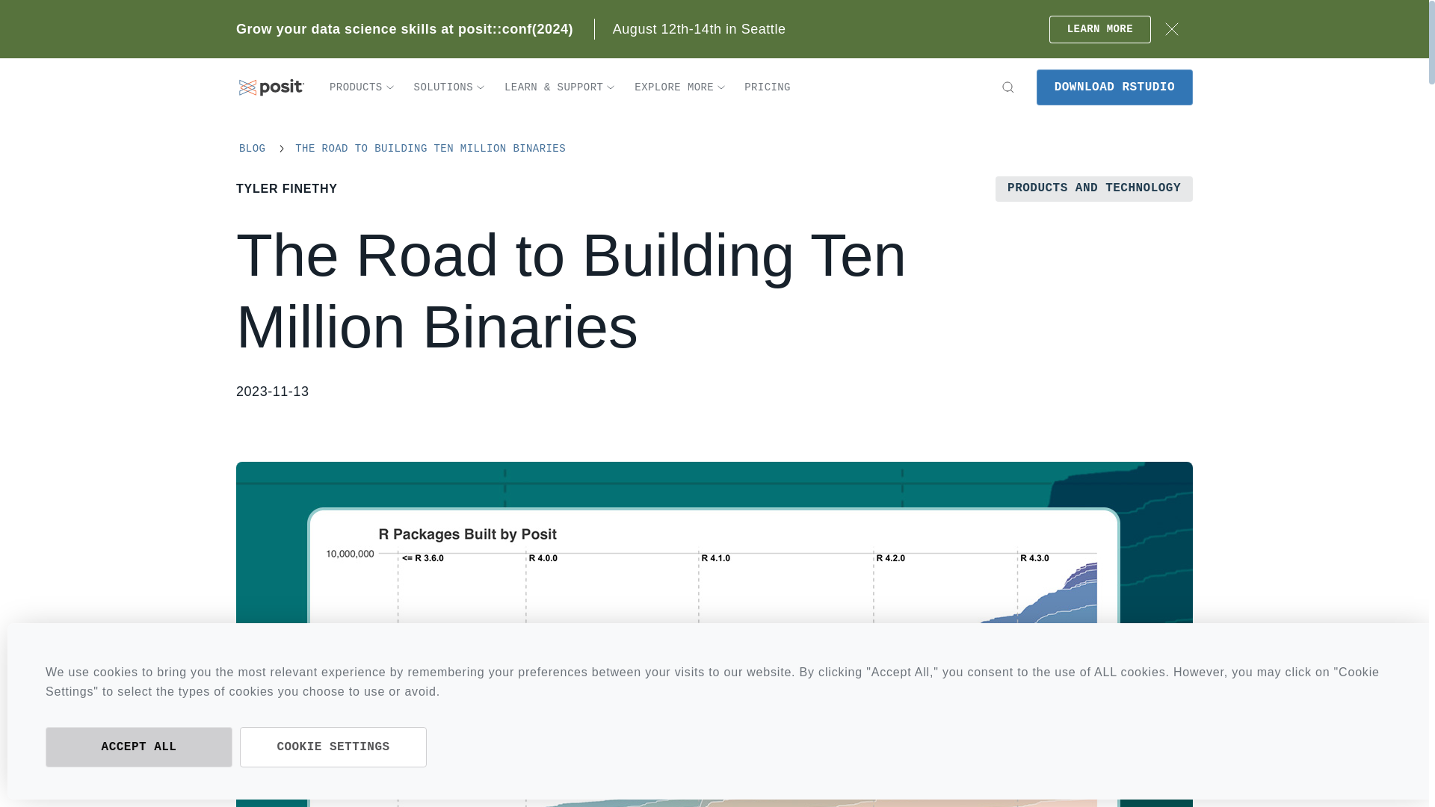 The height and width of the screenshot is (807, 1435). What do you see at coordinates (1099, 28) in the screenshot?
I see `LEARN MORE` at bounding box center [1099, 28].